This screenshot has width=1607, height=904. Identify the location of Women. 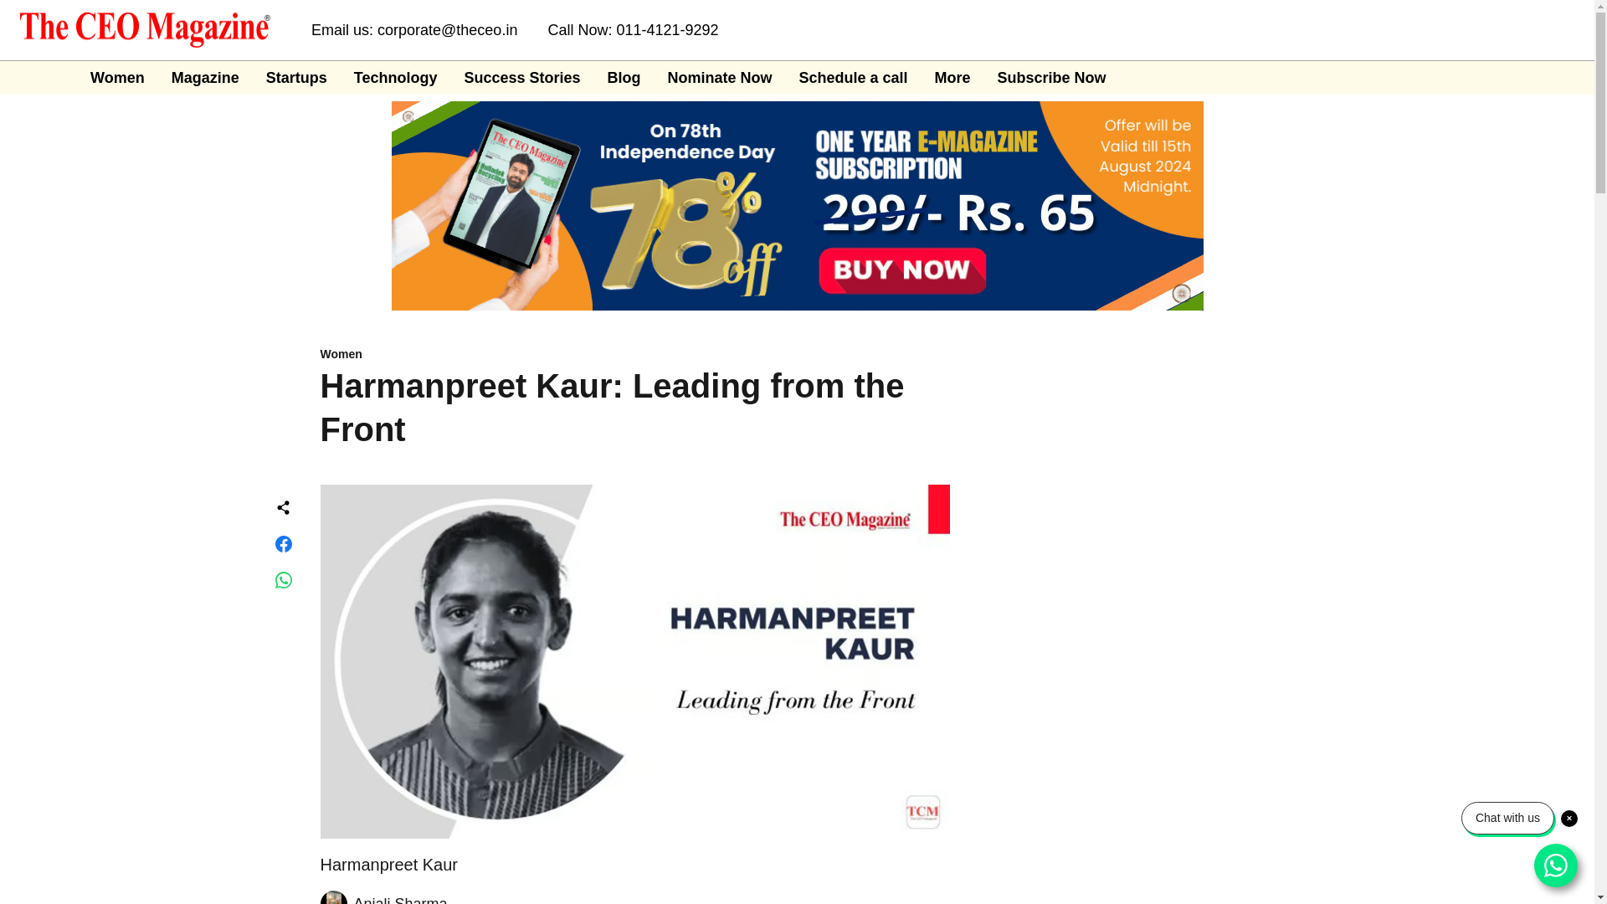
(117, 77).